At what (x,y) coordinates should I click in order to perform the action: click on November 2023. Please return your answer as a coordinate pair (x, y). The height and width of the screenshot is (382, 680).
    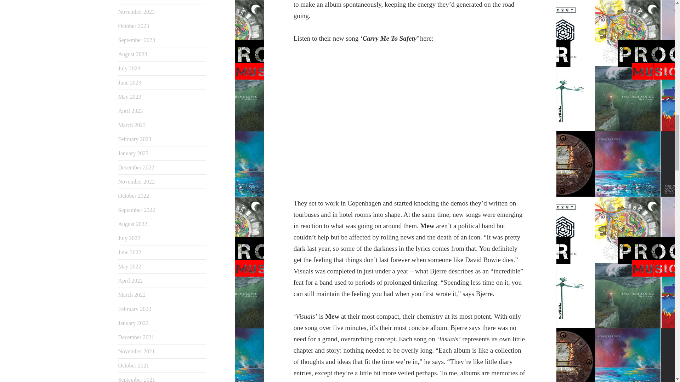
    Looking at the image, I should click on (137, 12).